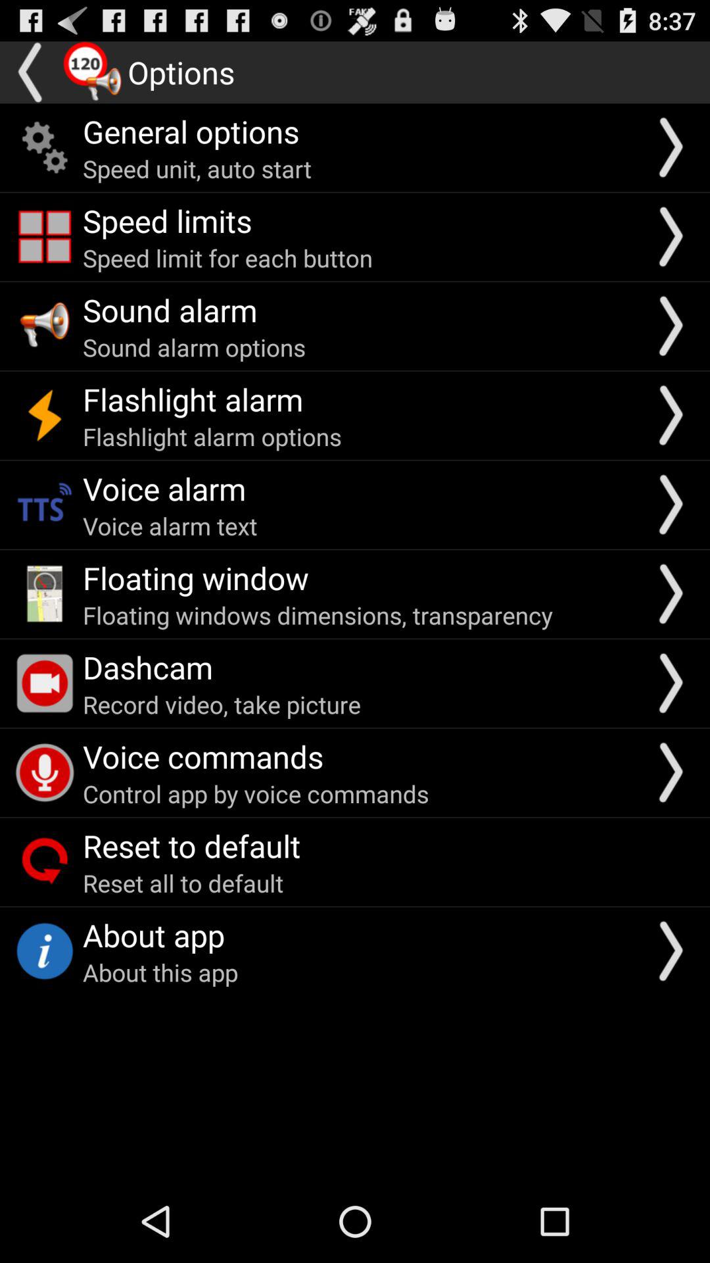 This screenshot has width=710, height=1263. What do you see at coordinates (197, 168) in the screenshot?
I see `tap item below general options` at bounding box center [197, 168].